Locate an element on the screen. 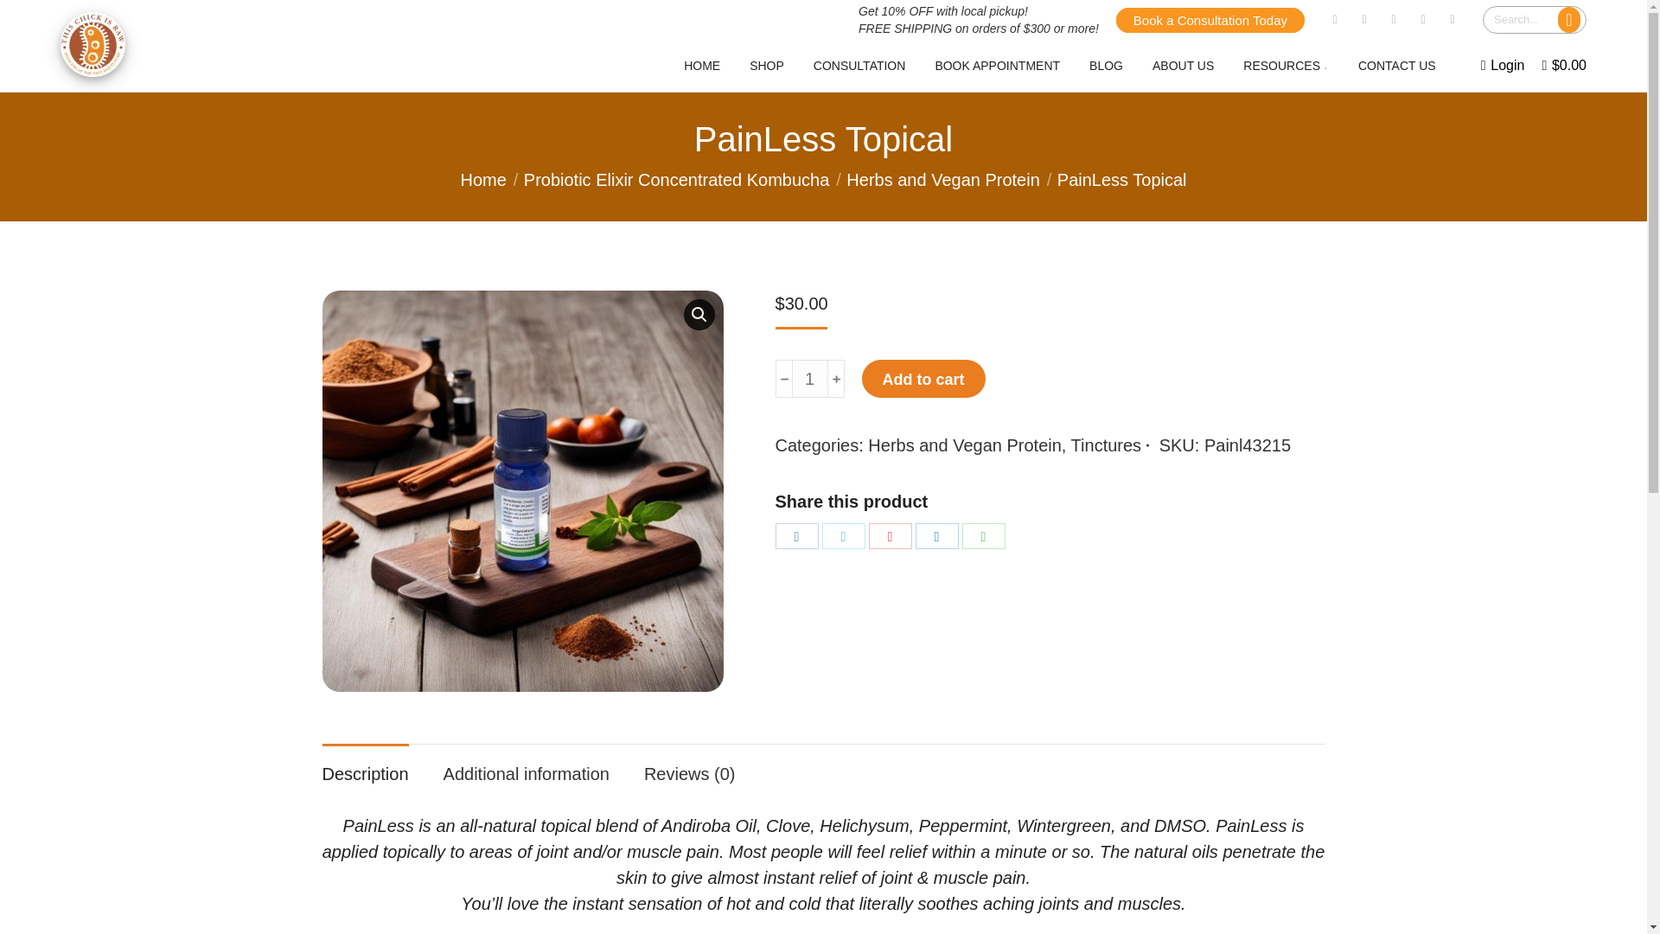  Book a Consultation Today is located at coordinates (1210, 19).